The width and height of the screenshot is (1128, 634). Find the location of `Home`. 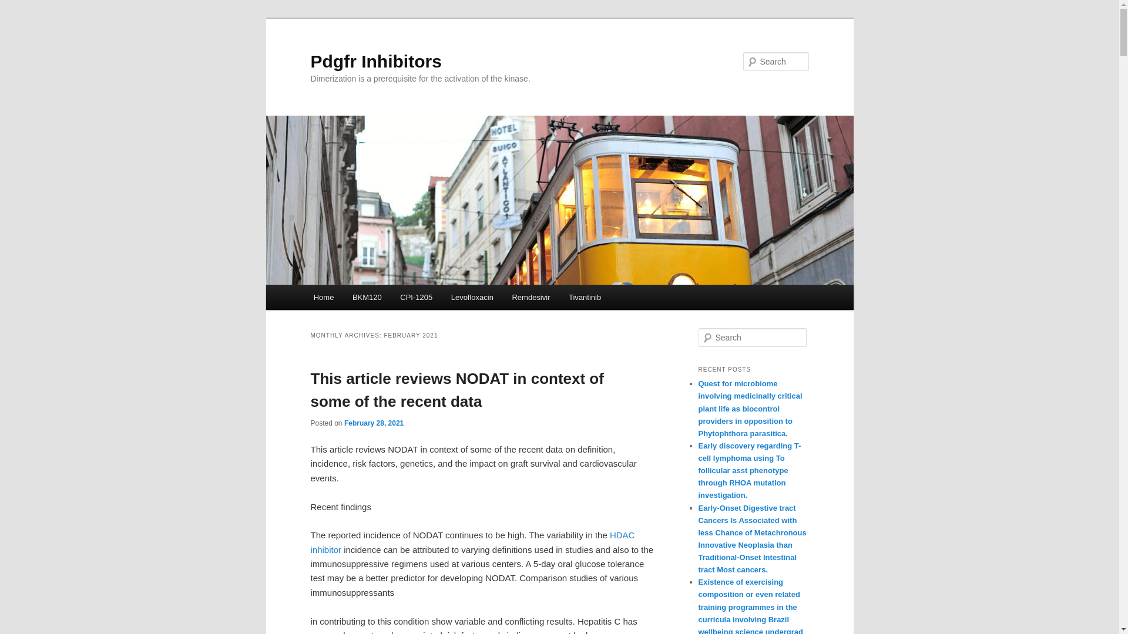

Home is located at coordinates (323, 297).